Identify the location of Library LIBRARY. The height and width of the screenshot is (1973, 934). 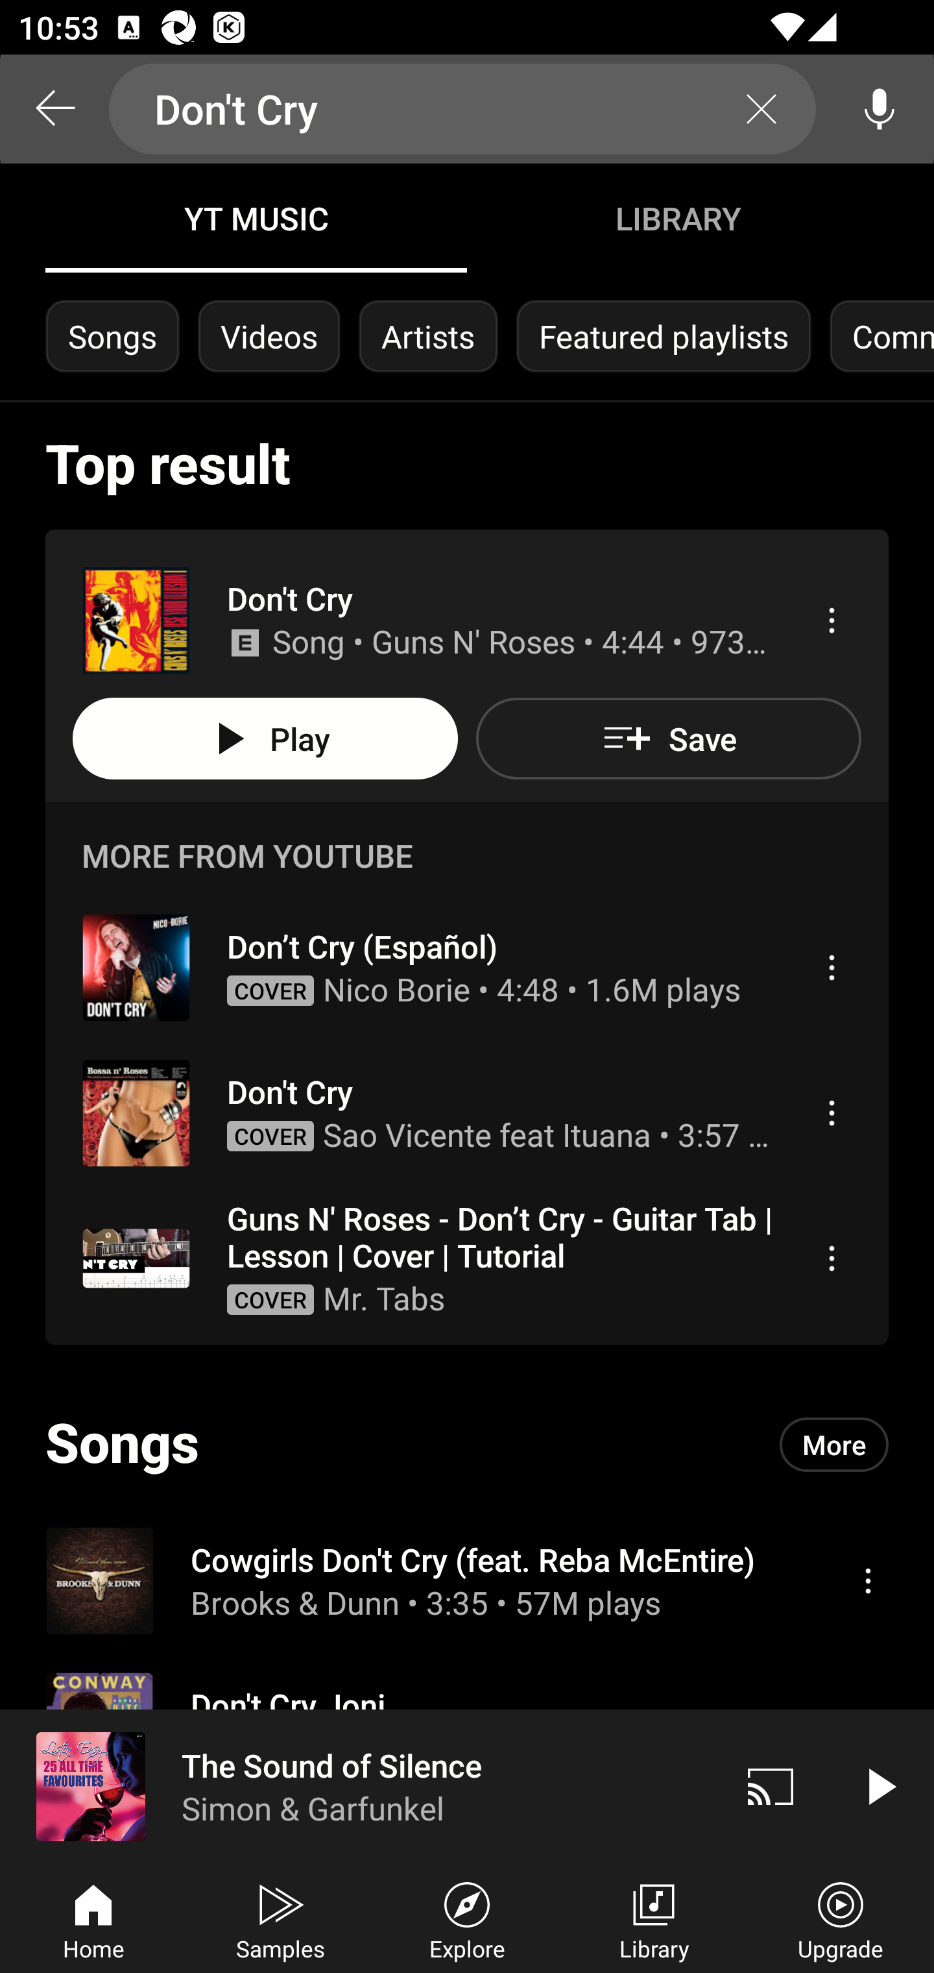
(677, 218).